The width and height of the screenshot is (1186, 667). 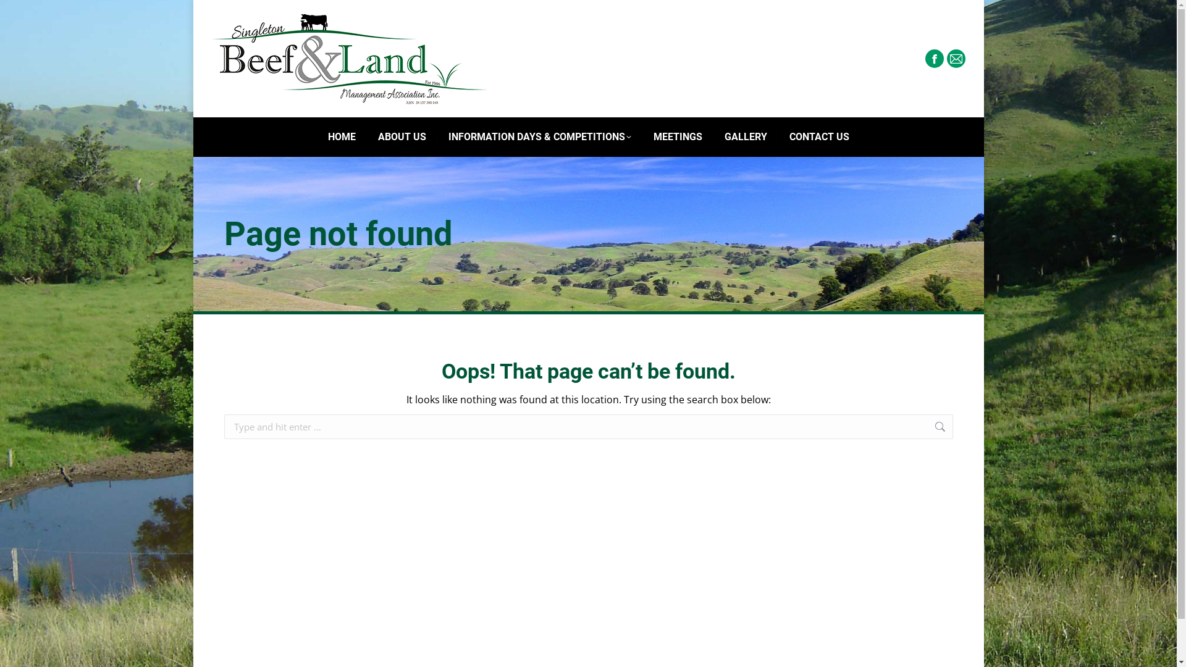 I want to click on GALLERY, so click(x=745, y=137).